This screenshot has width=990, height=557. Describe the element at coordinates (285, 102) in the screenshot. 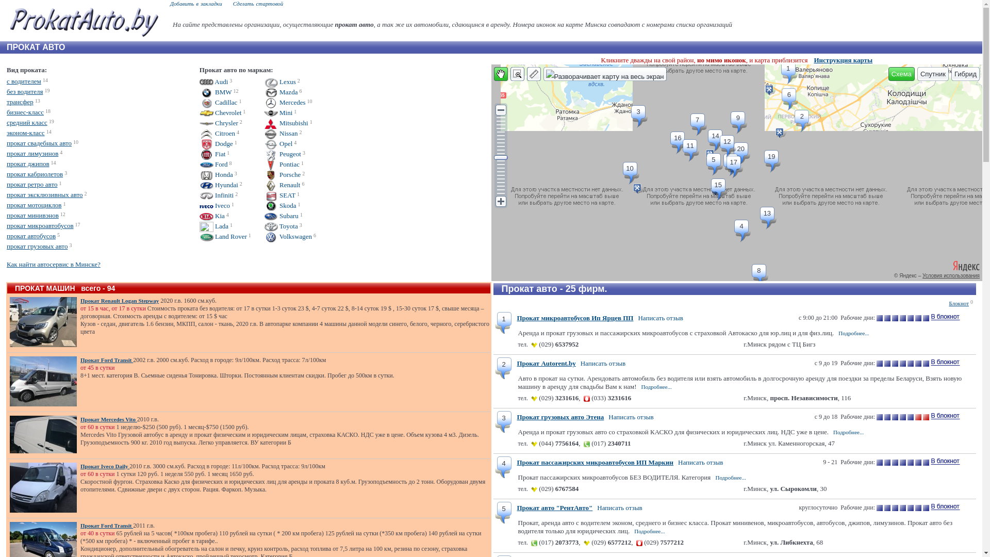

I see ` Mercedes` at that location.